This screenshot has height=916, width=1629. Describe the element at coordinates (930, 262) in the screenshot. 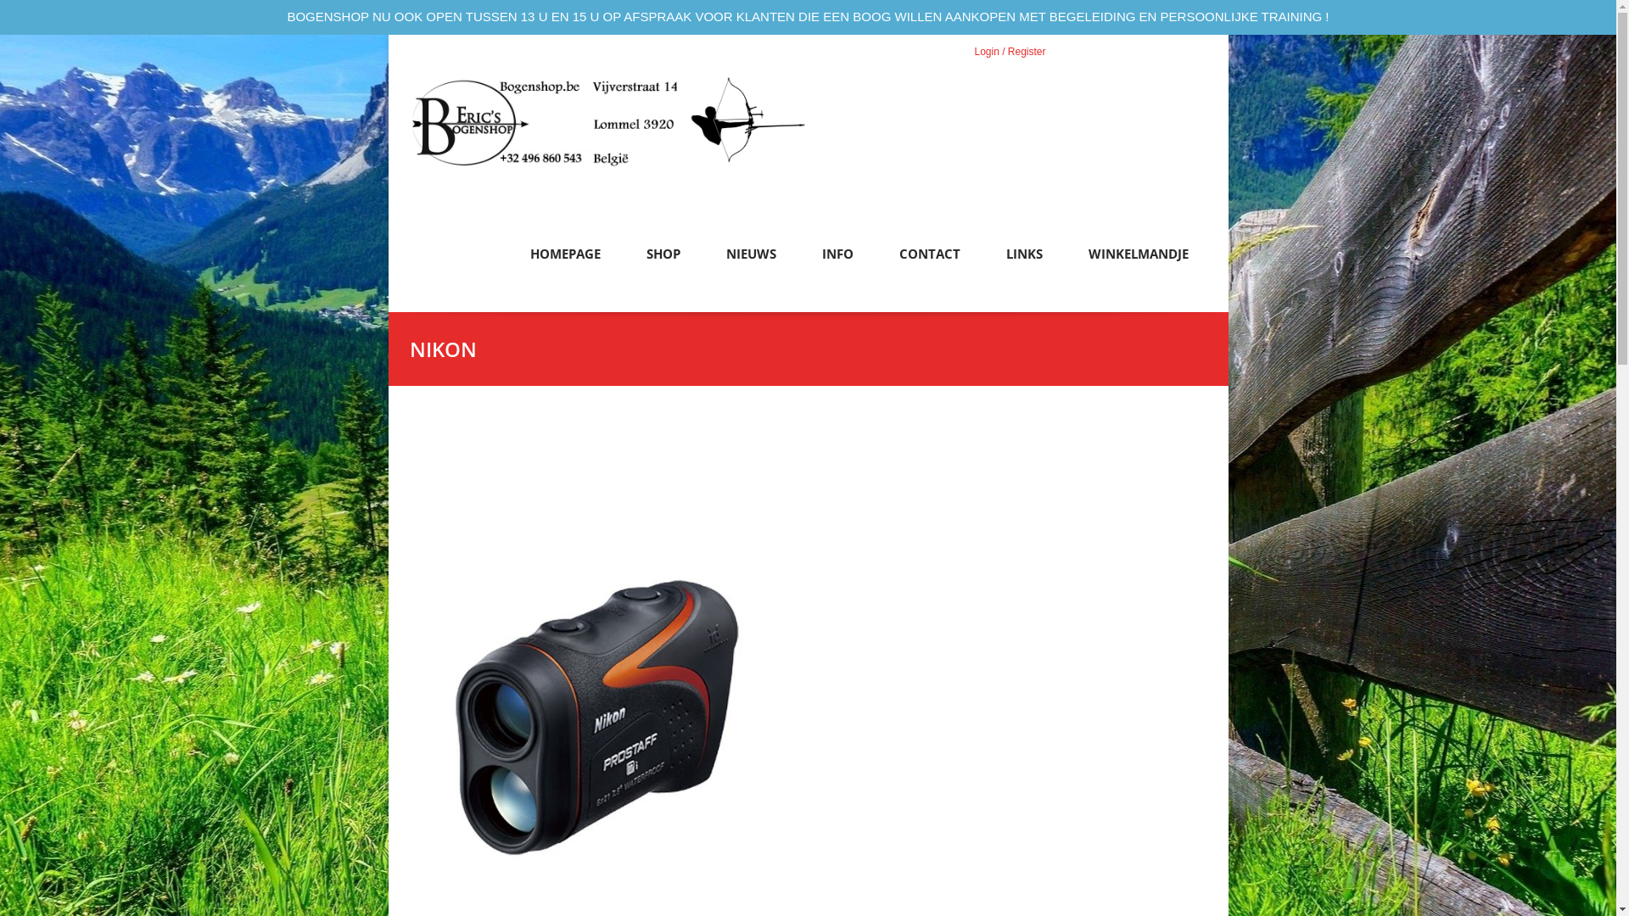

I see `CONTACT` at that location.